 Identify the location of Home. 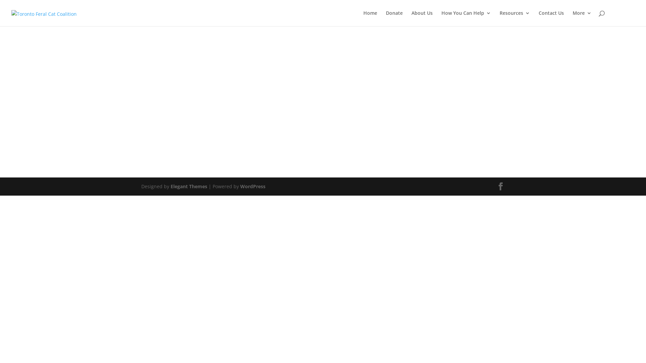
(370, 18).